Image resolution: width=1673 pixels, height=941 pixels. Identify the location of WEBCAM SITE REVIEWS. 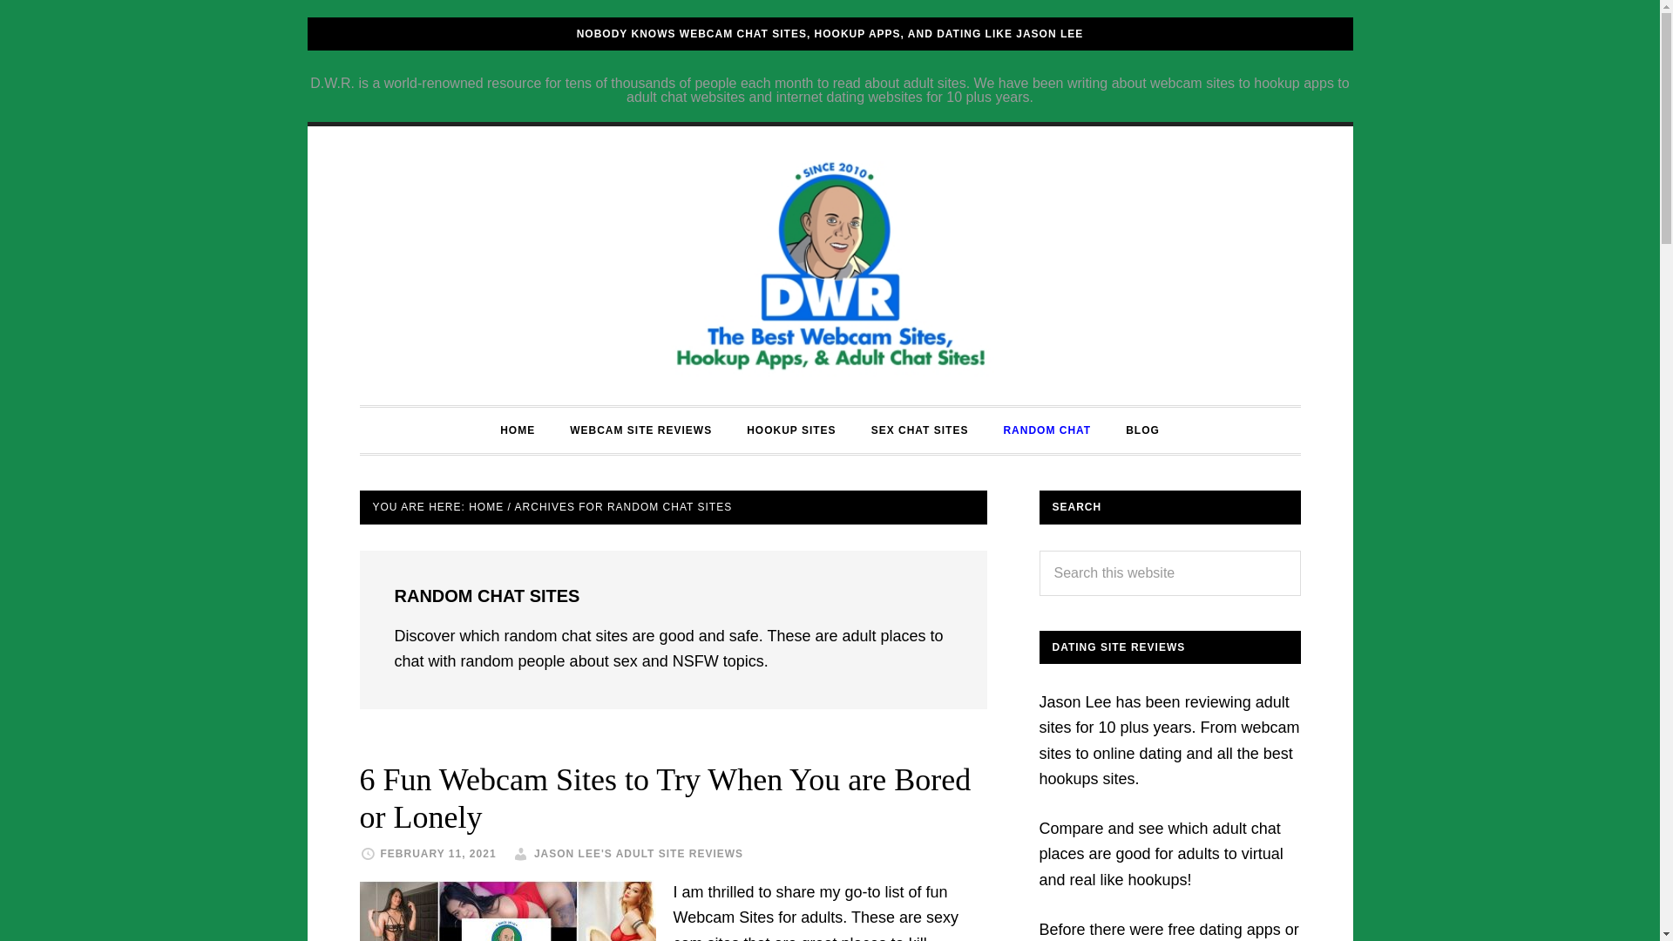
(640, 430).